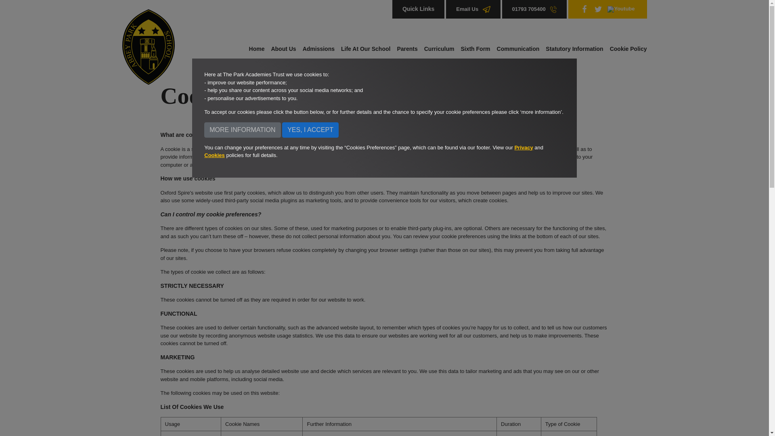 This screenshot has height=436, width=775. Describe the element at coordinates (214, 156) in the screenshot. I see `Cookies` at that location.